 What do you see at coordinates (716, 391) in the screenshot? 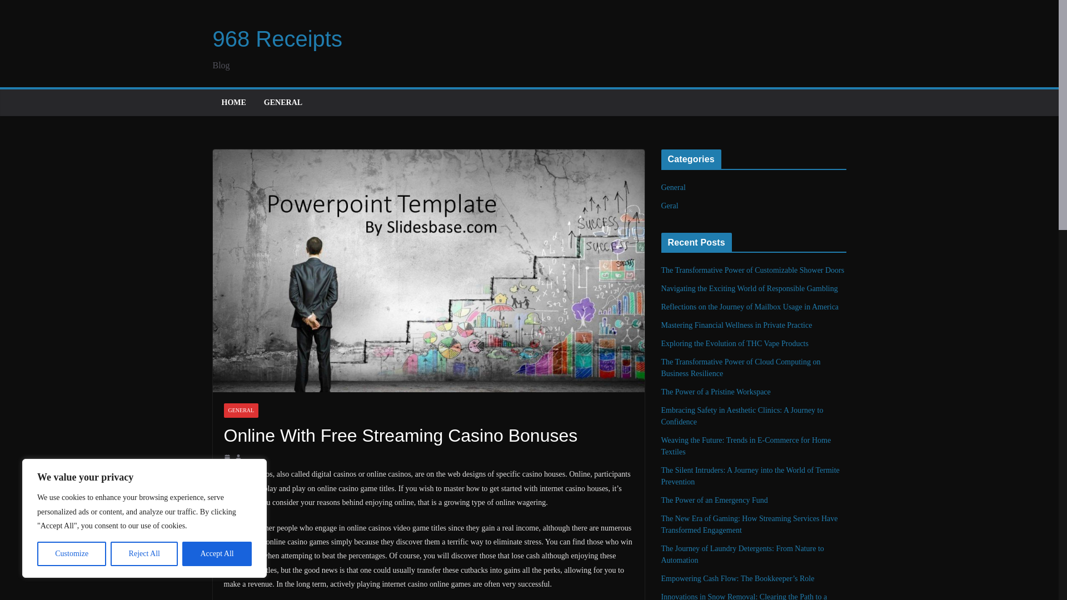
I see `The Power of a Pristine Workspace` at bounding box center [716, 391].